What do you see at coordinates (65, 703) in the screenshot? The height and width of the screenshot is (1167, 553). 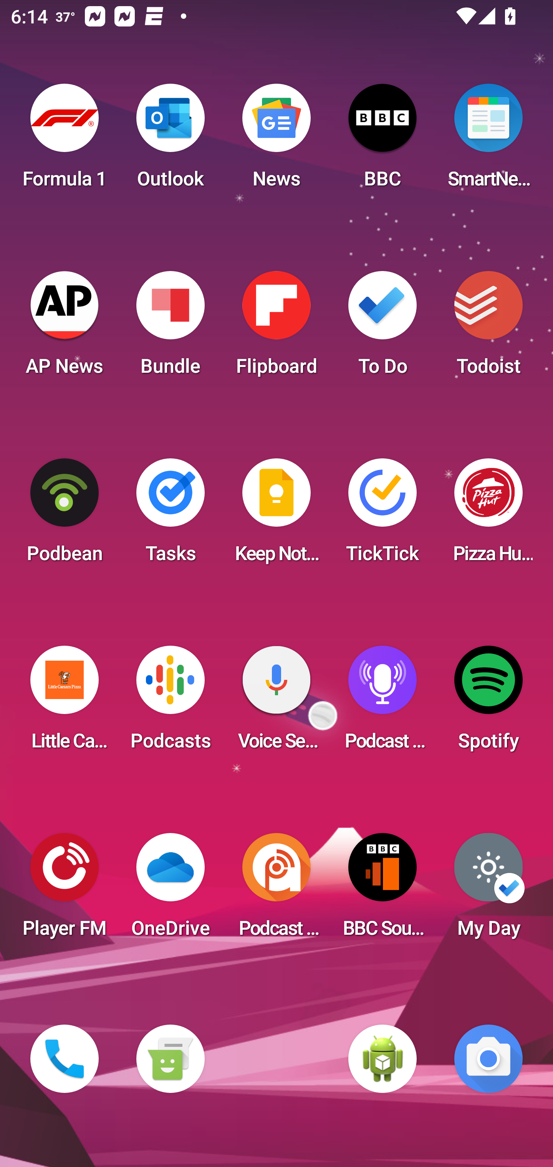 I see `Little Caesars Pizza` at bounding box center [65, 703].